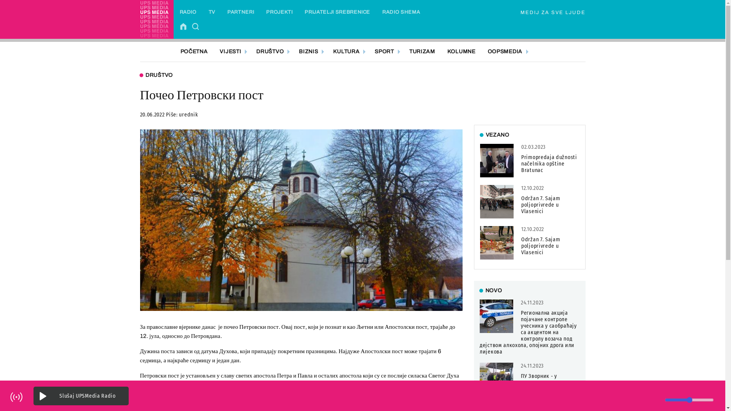 This screenshot has height=411, width=731. Describe the element at coordinates (337, 12) in the screenshot. I see `PRIJATELJI SREBRENICE` at that location.